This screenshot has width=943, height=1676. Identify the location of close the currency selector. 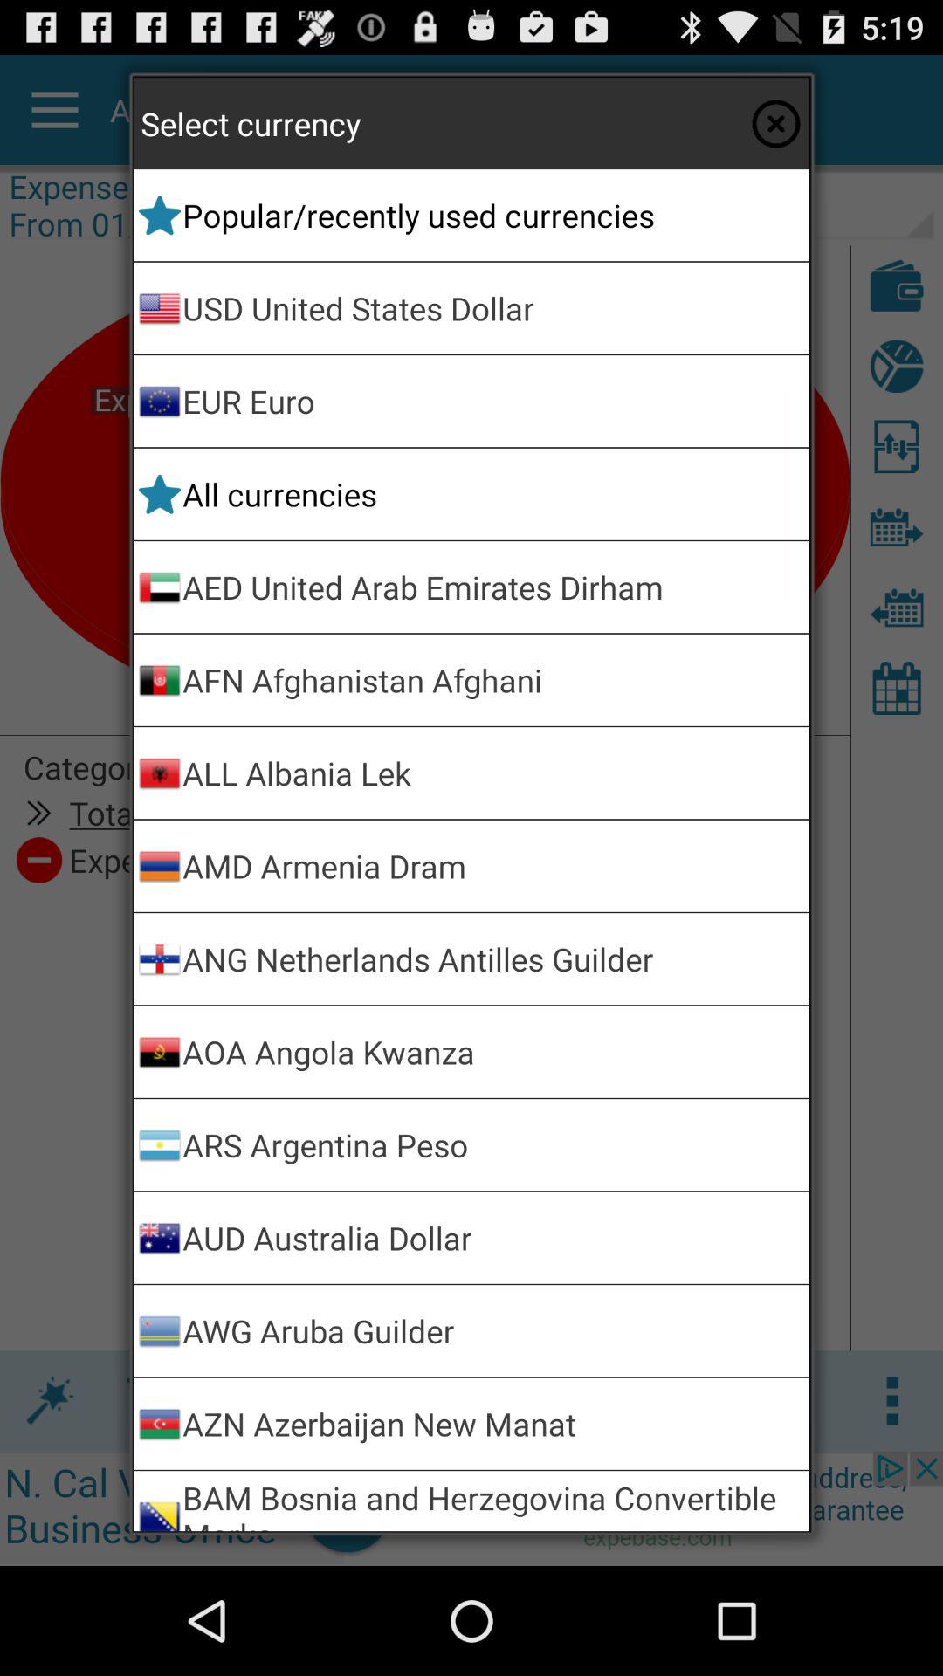
(775, 123).